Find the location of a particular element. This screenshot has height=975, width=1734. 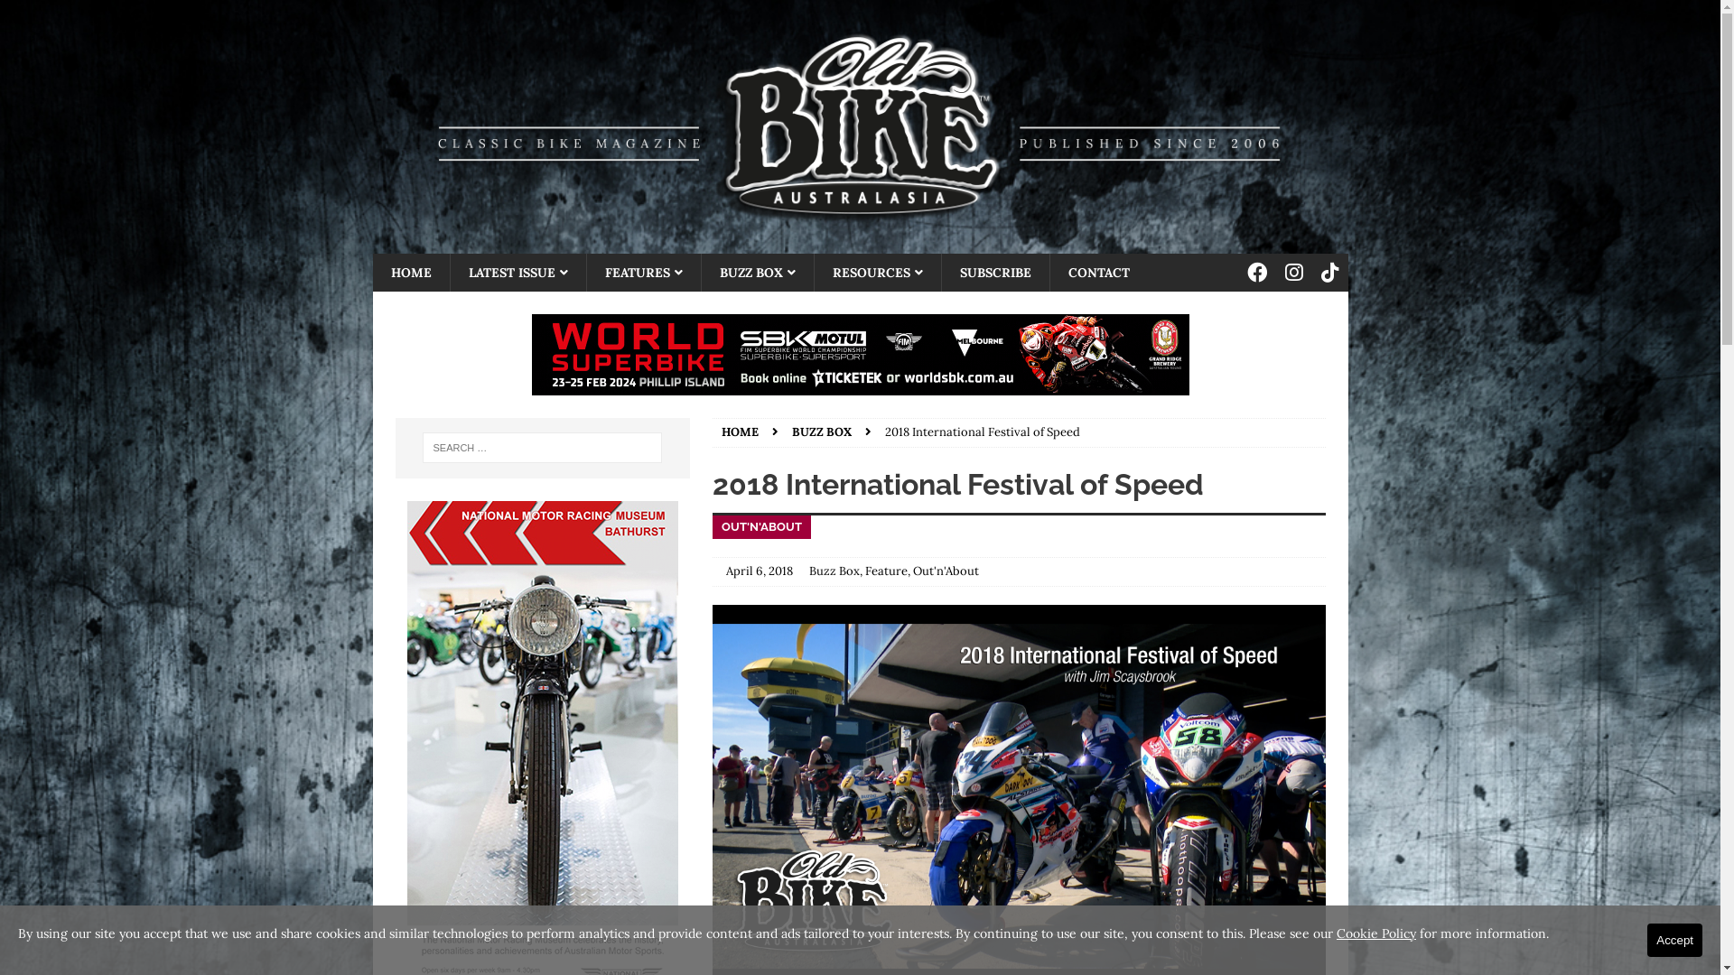

April 6, 2018 is located at coordinates (760, 571).